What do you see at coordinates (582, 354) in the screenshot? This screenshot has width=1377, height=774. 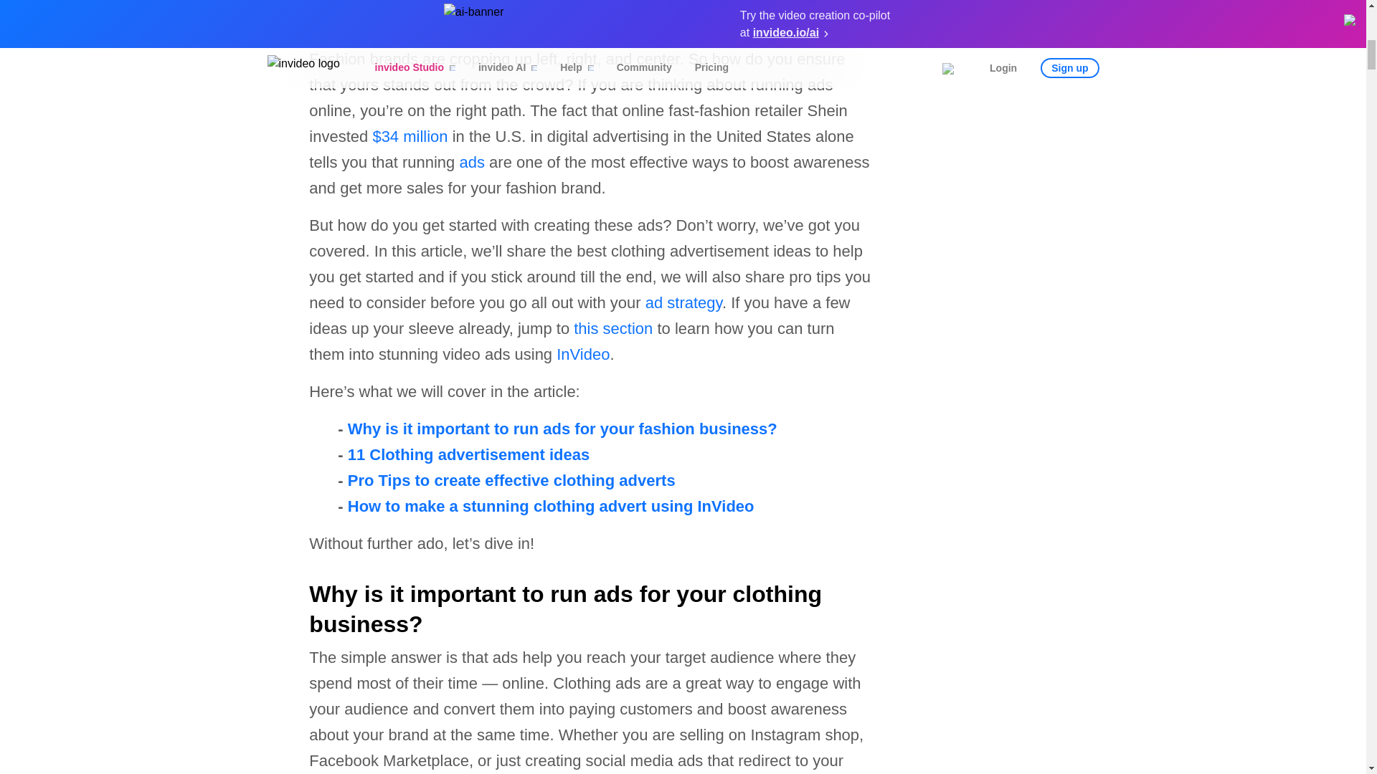 I see `InVideo` at bounding box center [582, 354].